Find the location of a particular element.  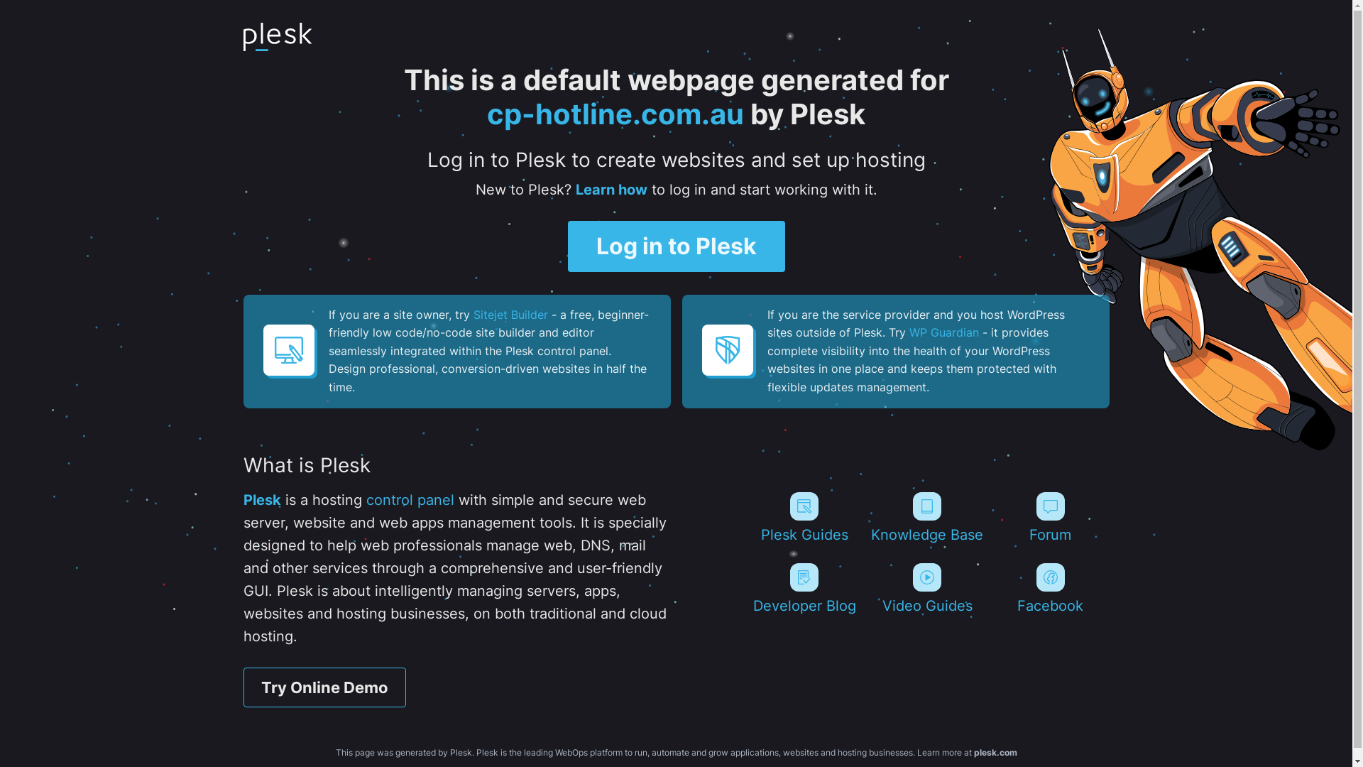

plesk.com is located at coordinates (995, 753).